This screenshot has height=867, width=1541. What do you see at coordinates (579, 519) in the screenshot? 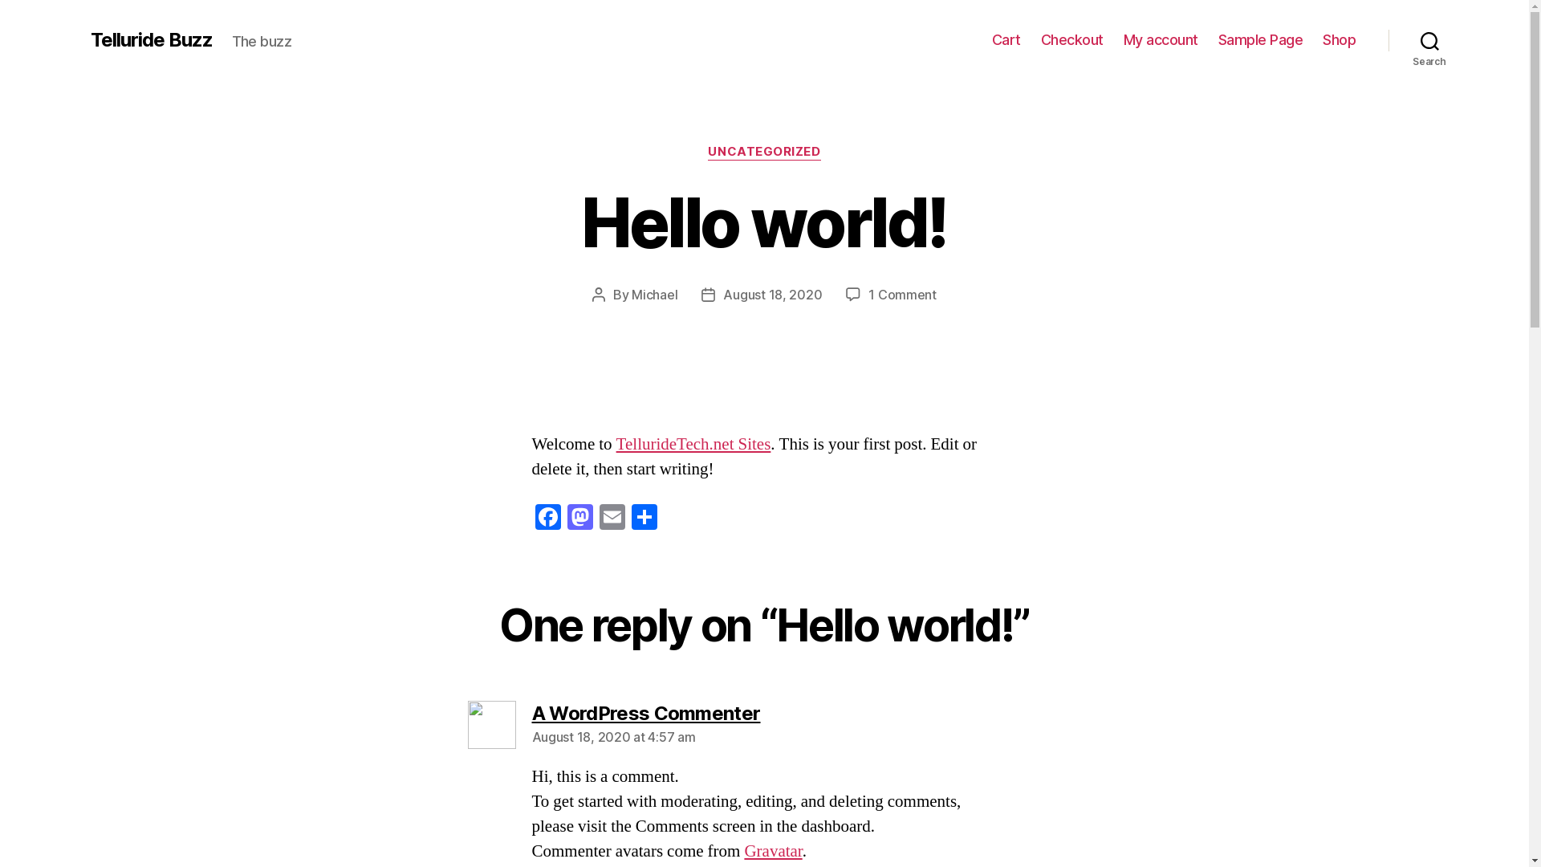
I see `Mastodon` at bounding box center [579, 519].